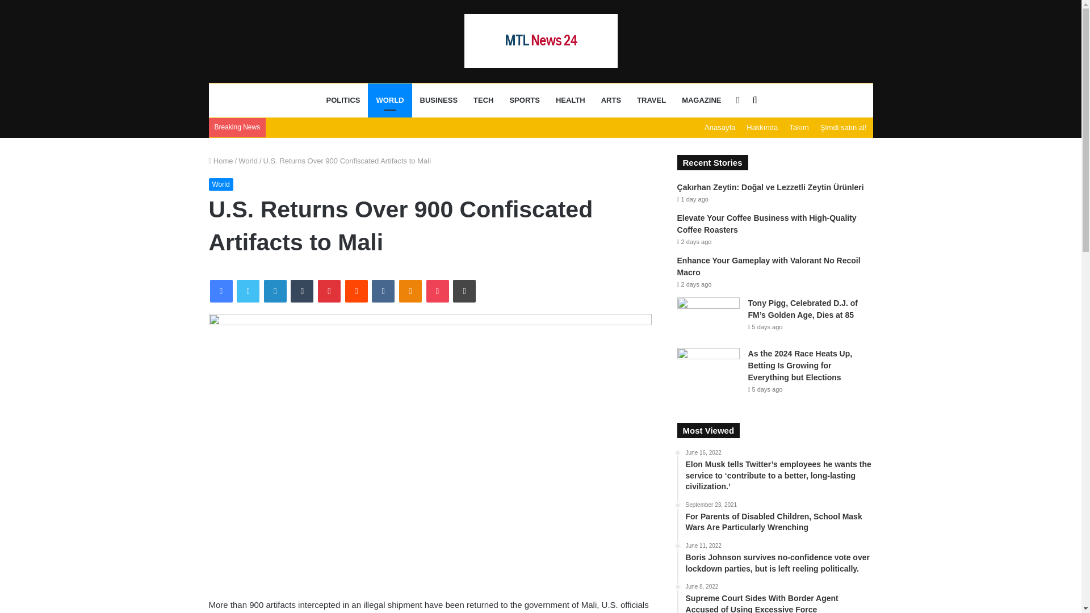 This screenshot has height=613, width=1090. What do you see at coordinates (389, 100) in the screenshot?
I see `WORLD` at bounding box center [389, 100].